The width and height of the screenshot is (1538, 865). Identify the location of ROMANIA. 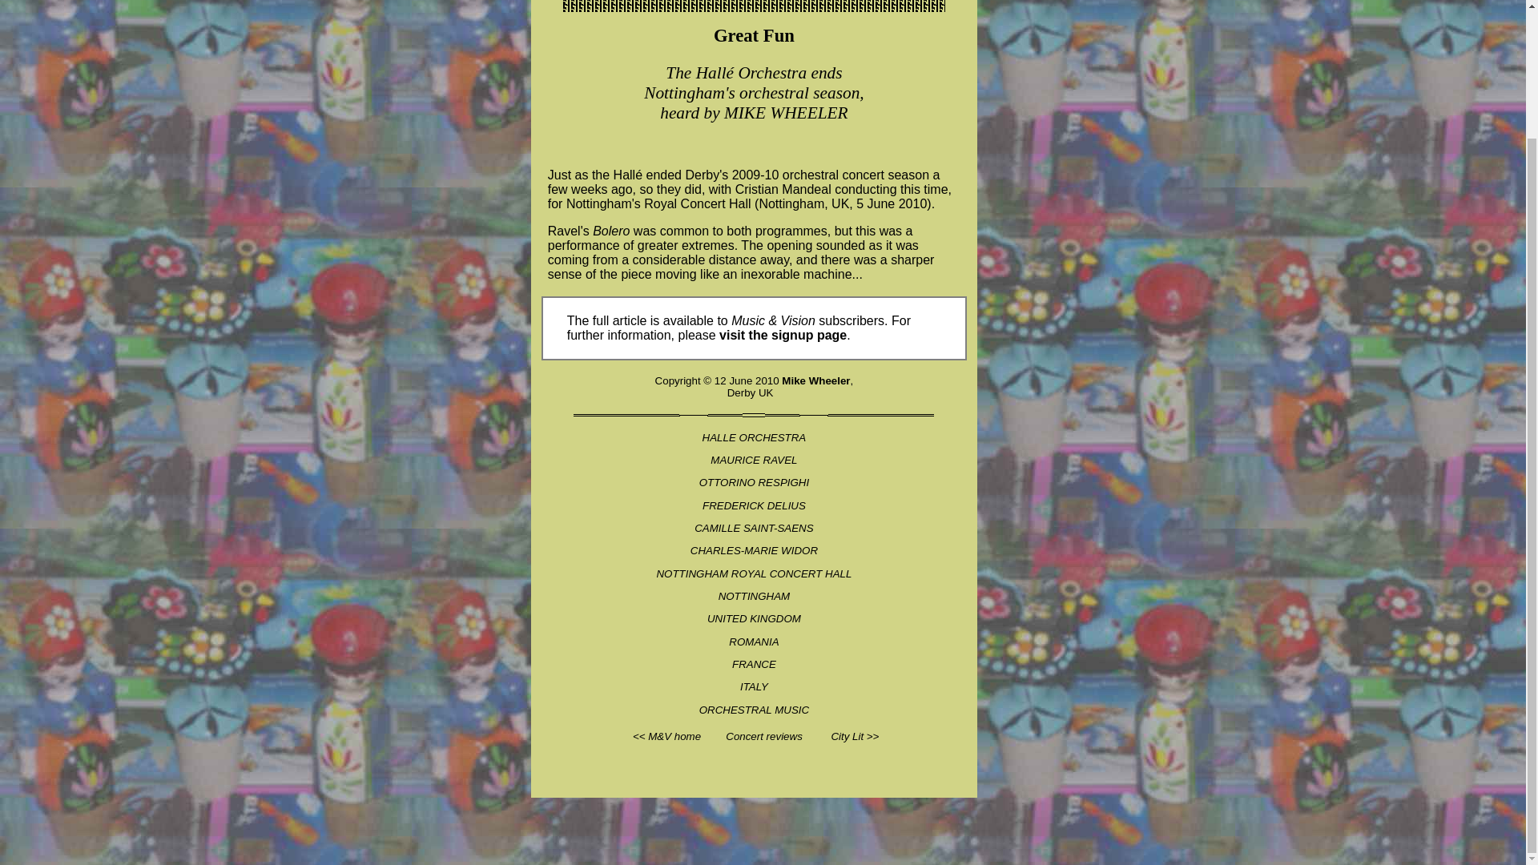
(753, 641).